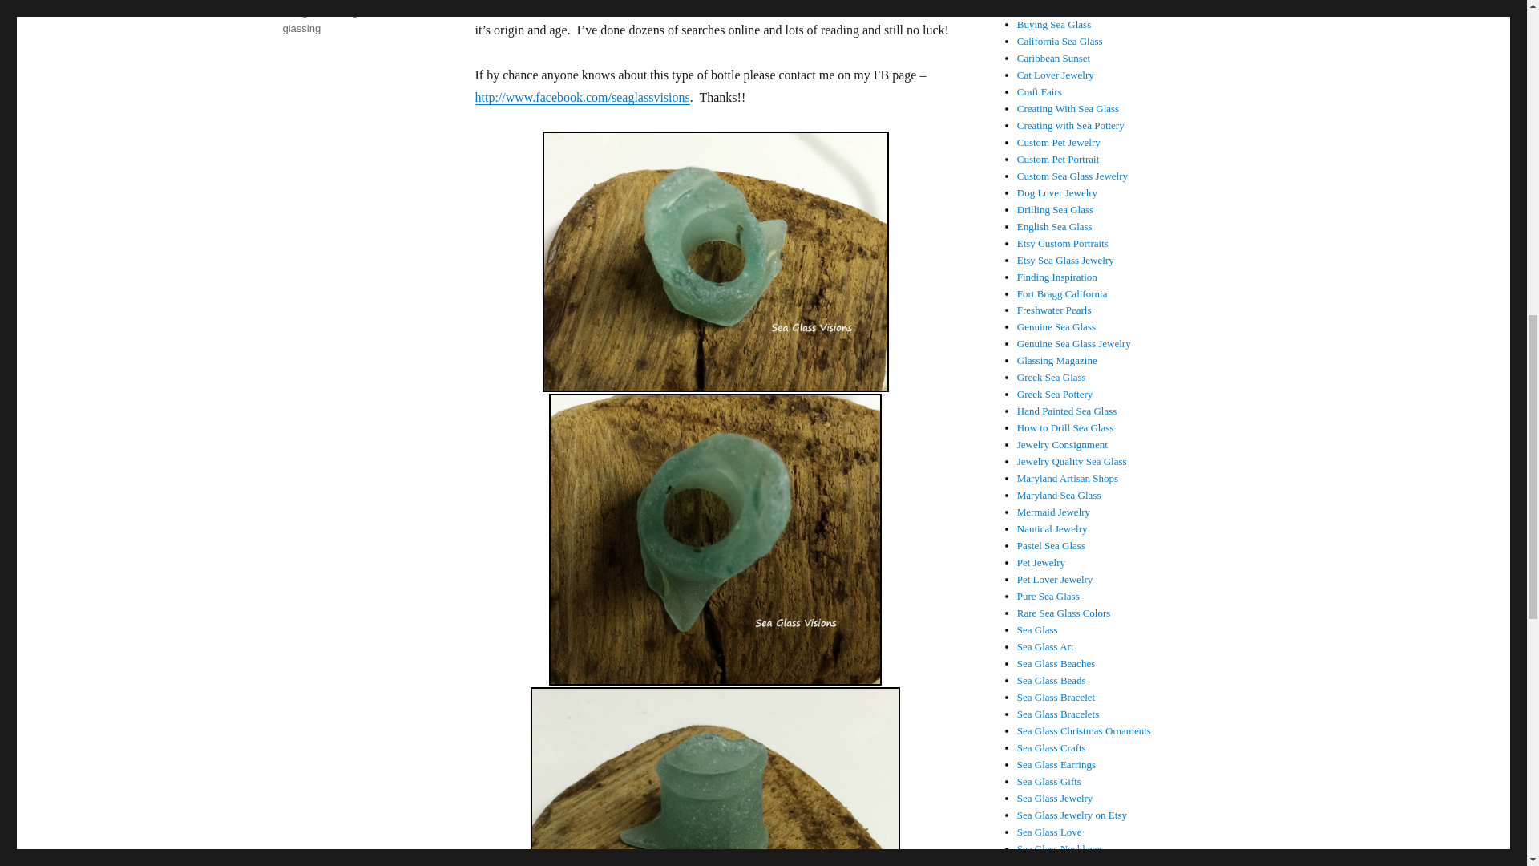 The width and height of the screenshot is (1539, 866). I want to click on Caribbean Sunset, so click(1053, 58).